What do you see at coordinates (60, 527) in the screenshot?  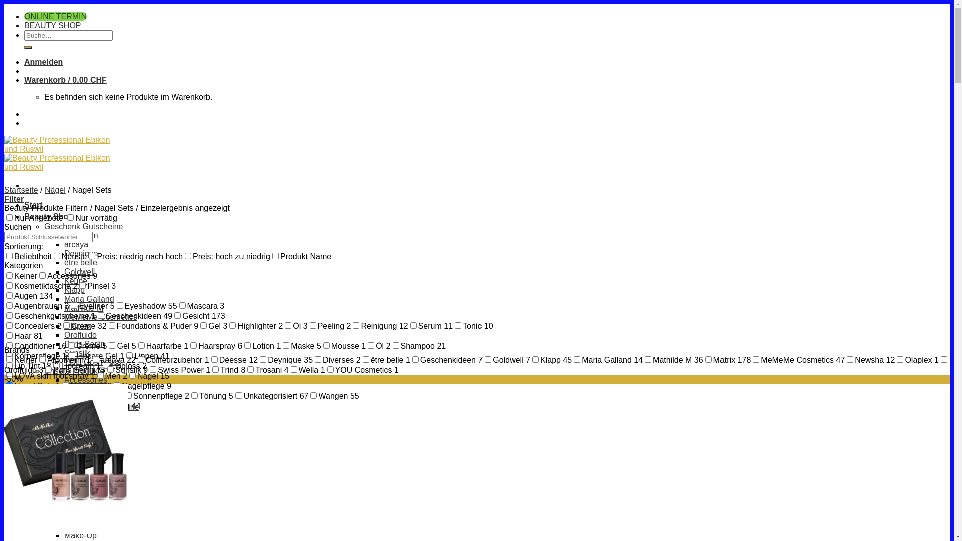 I see `Make Up` at bounding box center [60, 527].